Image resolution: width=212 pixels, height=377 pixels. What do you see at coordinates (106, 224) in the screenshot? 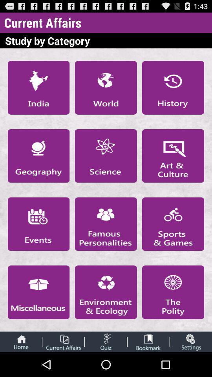
I see `select study category` at bounding box center [106, 224].